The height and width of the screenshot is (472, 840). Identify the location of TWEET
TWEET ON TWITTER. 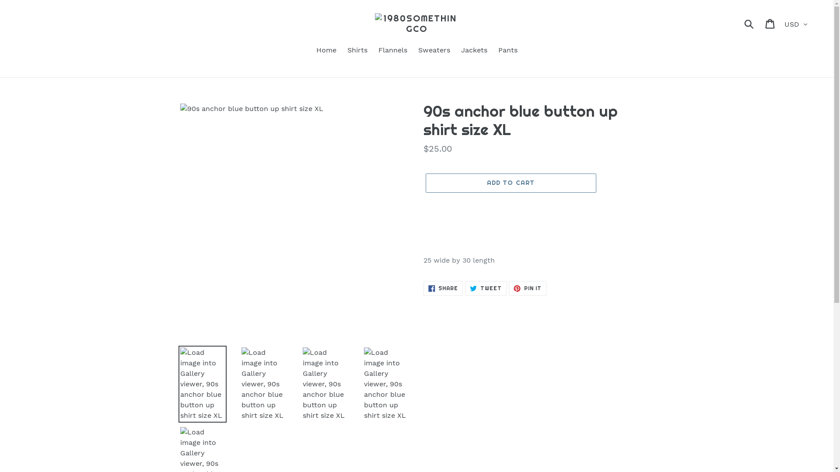
(486, 288).